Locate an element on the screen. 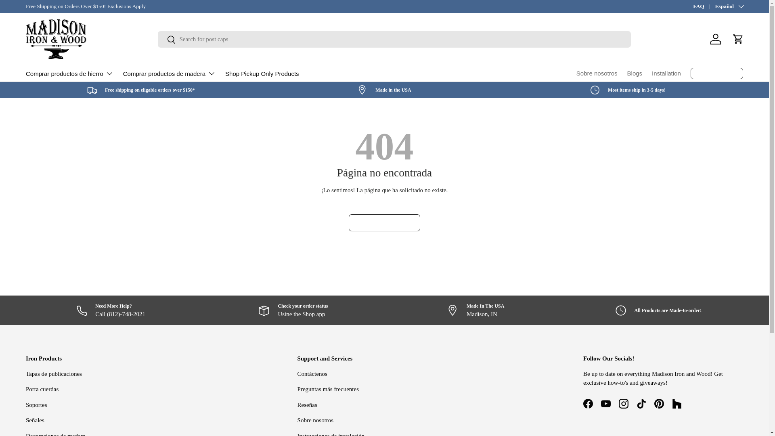  Madison Iron and Wood en Instagram is located at coordinates (623, 404).